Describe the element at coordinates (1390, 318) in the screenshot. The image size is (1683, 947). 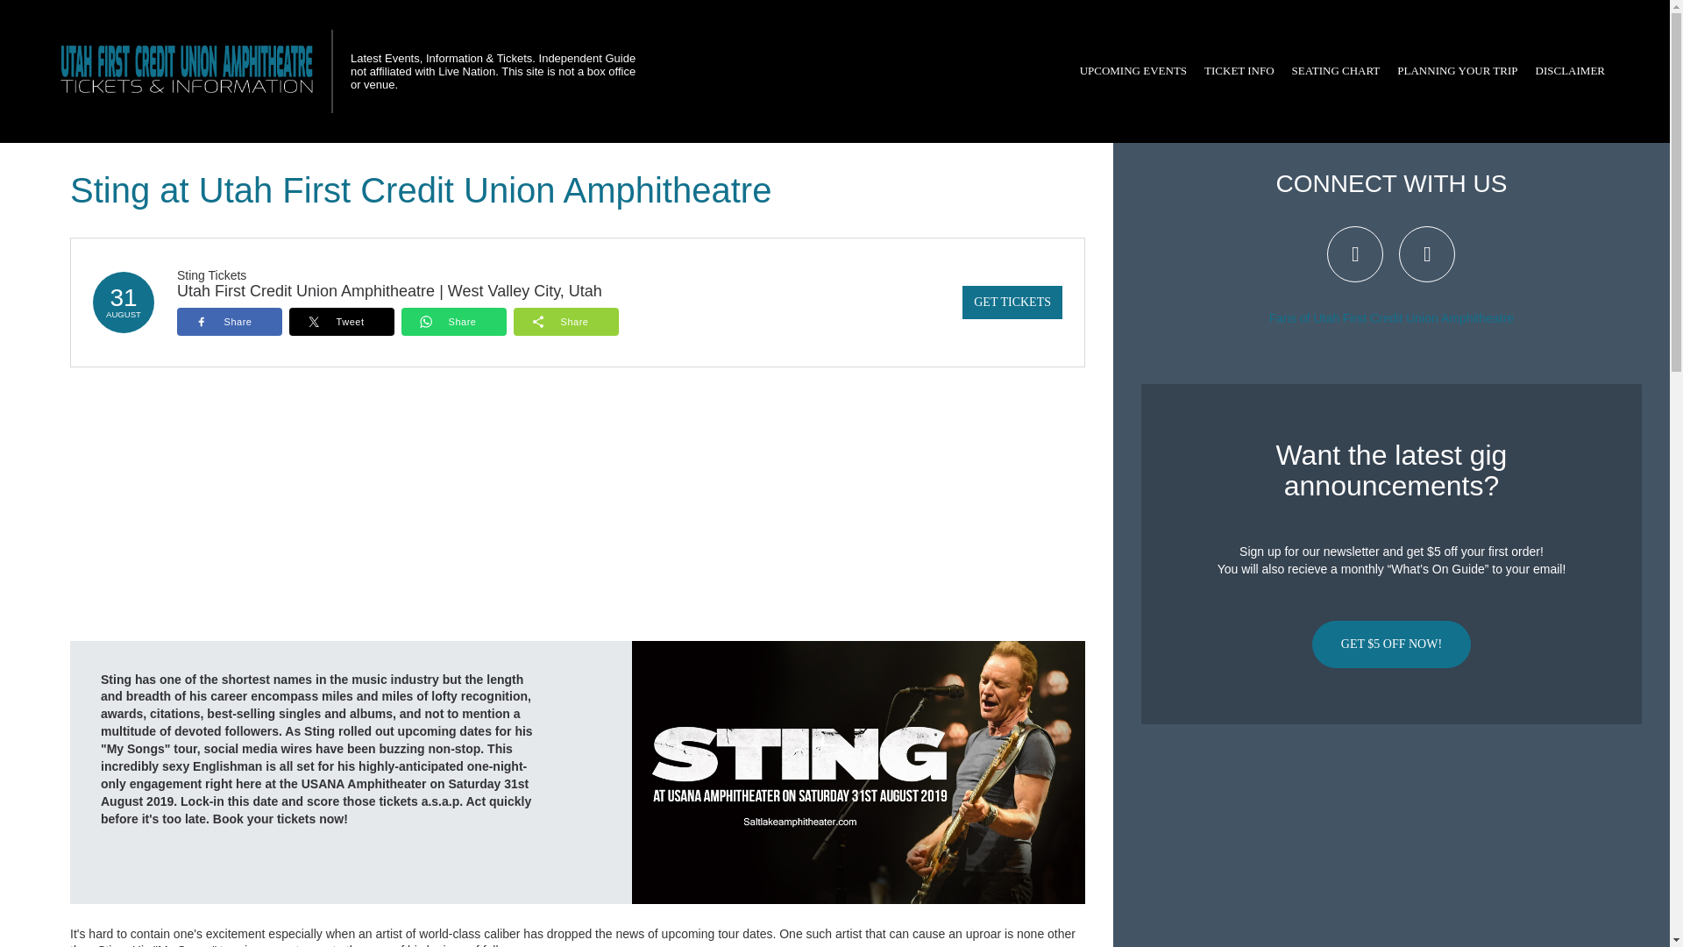
I see `Fans of Utah First Credit Union Amphitheatre` at that location.